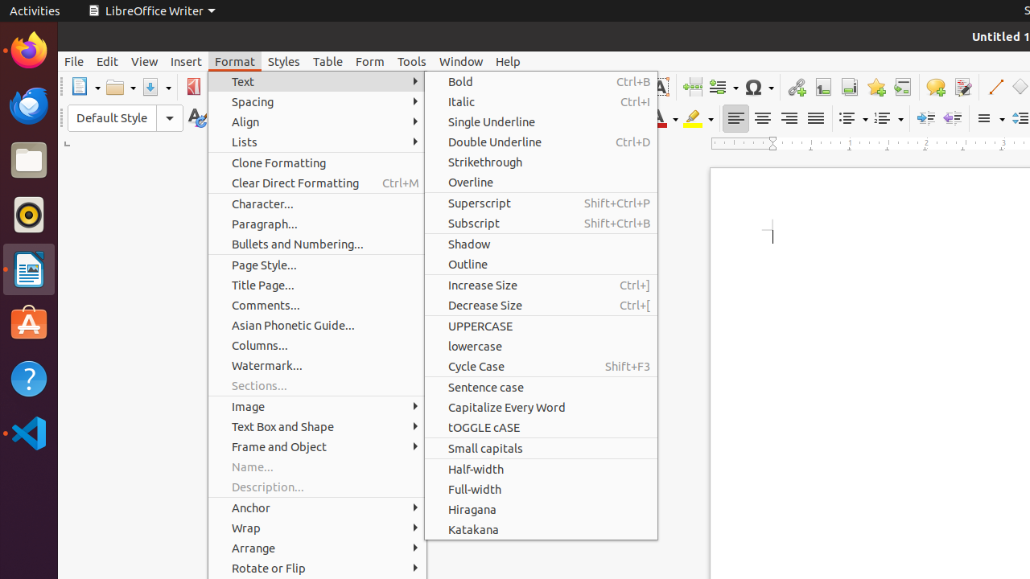 The image size is (1030, 579). I want to click on Visual Studio Code, so click(29, 433).